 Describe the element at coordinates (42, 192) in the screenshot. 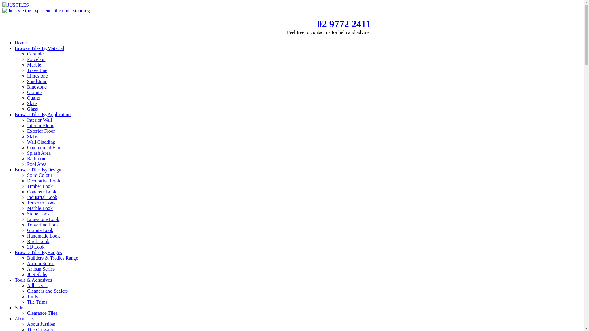

I see `Concrete Look` at that location.